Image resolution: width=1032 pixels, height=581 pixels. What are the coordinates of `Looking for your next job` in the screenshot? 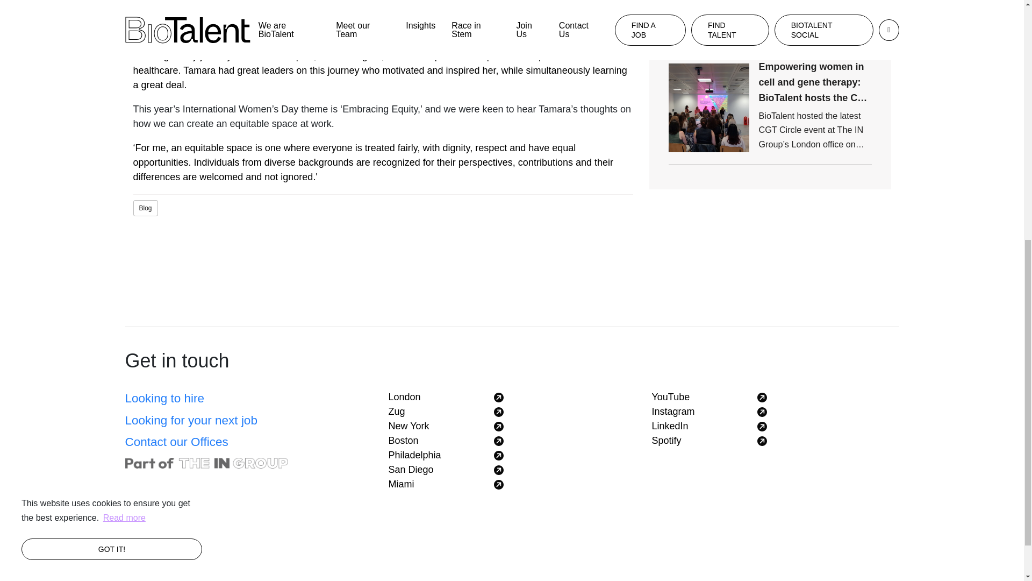 It's located at (191, 420).